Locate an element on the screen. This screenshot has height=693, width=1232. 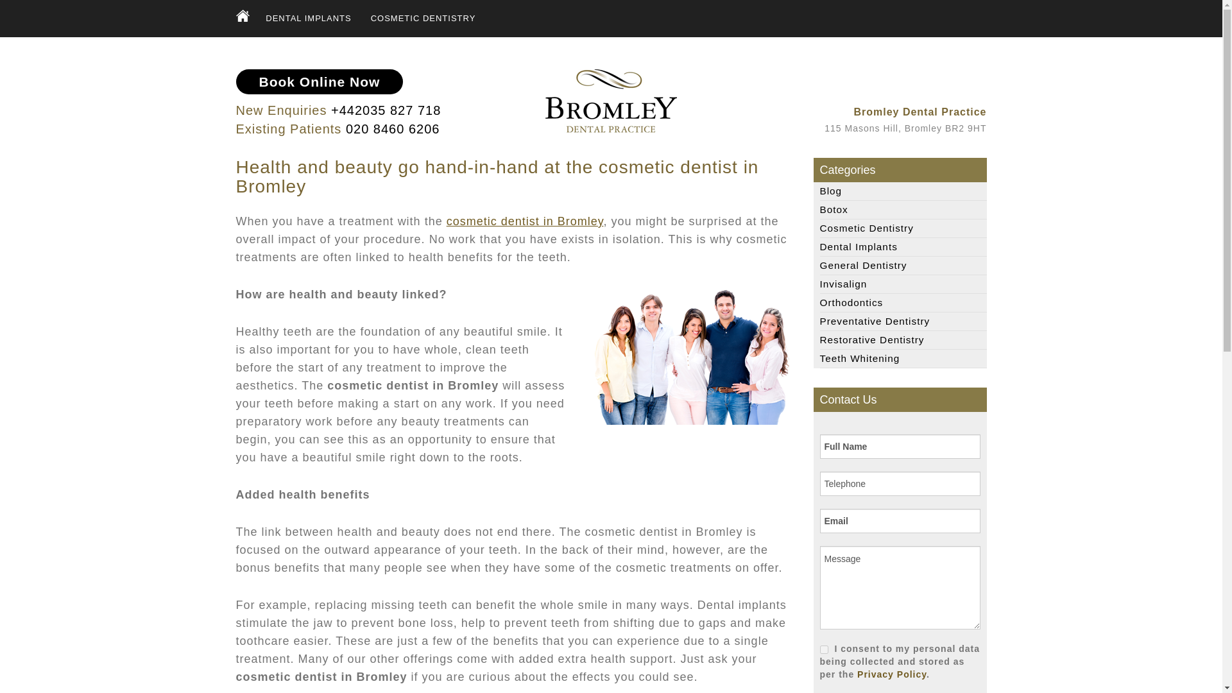
Invisalign is located at coordinates (903, 284).